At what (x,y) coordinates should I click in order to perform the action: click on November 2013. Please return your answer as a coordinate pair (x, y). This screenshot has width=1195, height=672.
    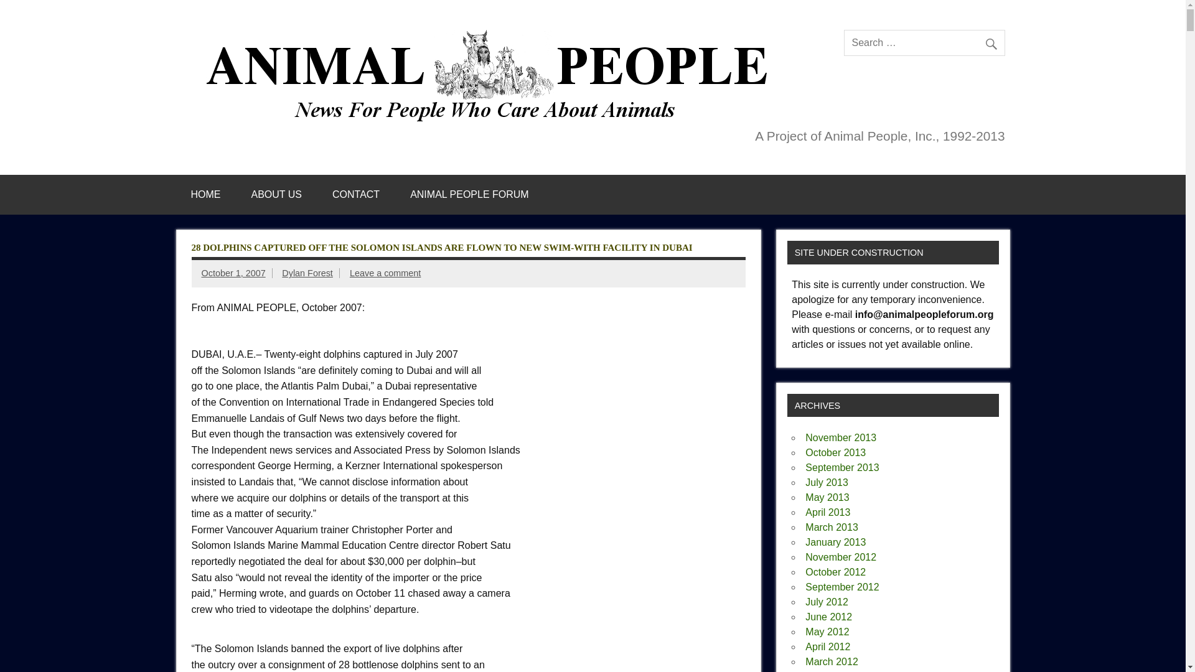
    Looking at the image, I should click on (840, 437).